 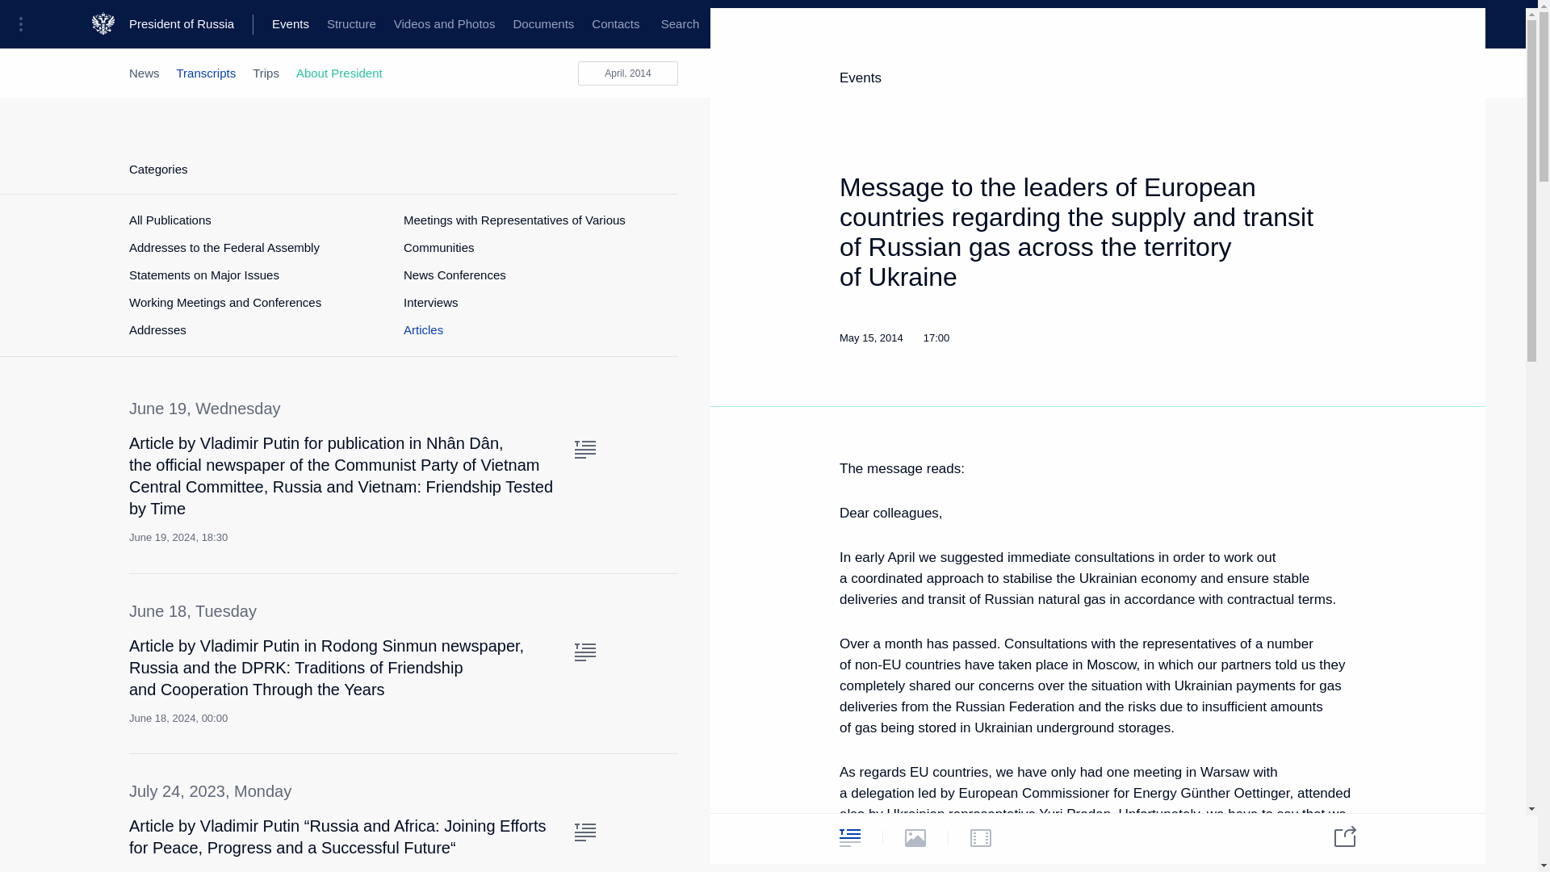 What do you see at coordinates (26, 24) in the screenshot?
I see `Portal Menu` at bounding box center [26, 24].